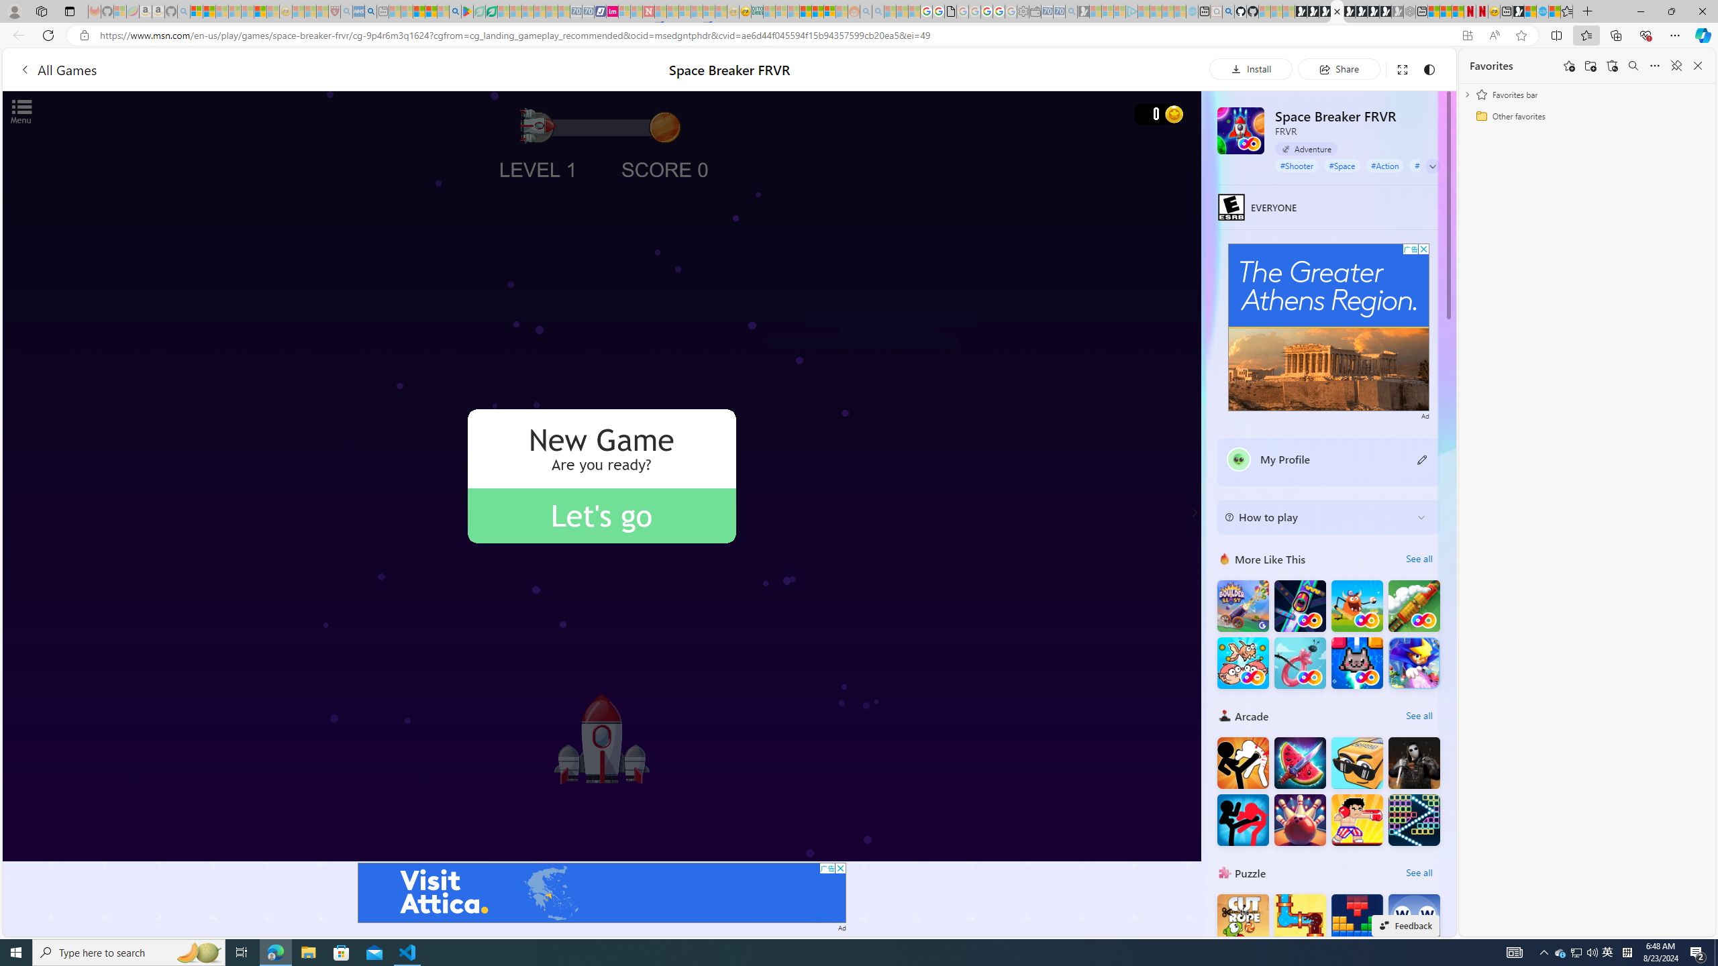 The height and width of the screenshot is (966, 1718). I want to click on Bricks Breaker Deluxe Crusher, so click(1415, 820).